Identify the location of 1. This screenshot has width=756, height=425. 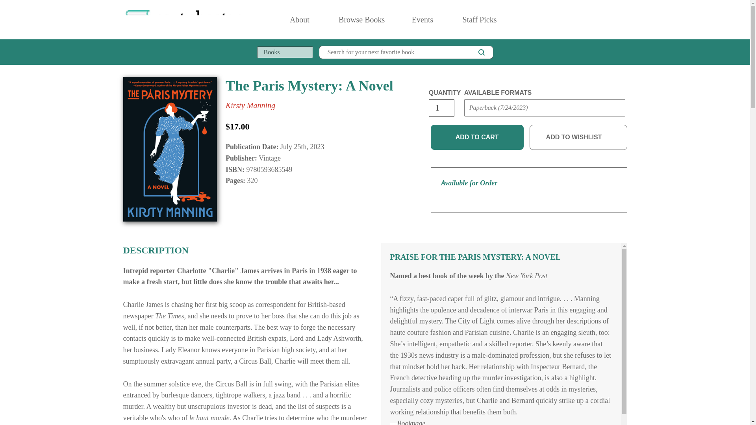
(441, 108).